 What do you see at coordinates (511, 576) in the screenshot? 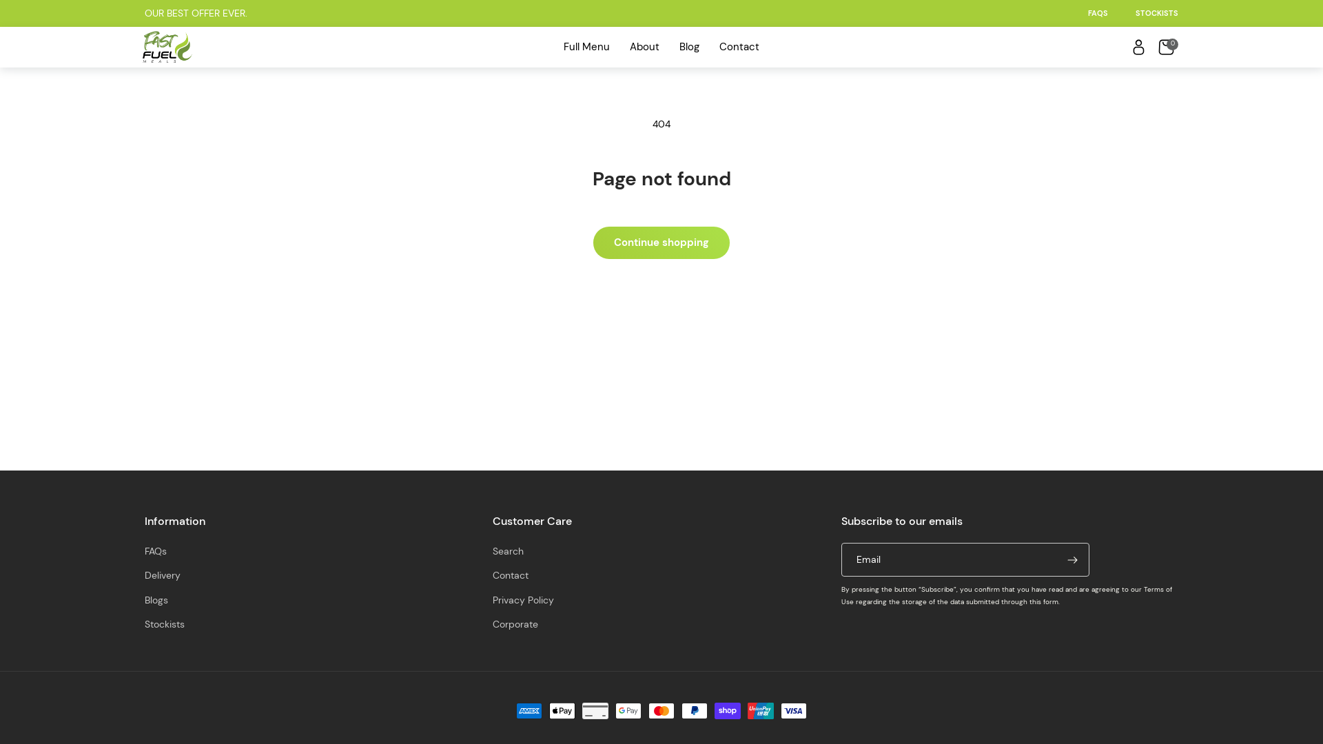
I see `Contact` at bounding box center [511, 576].